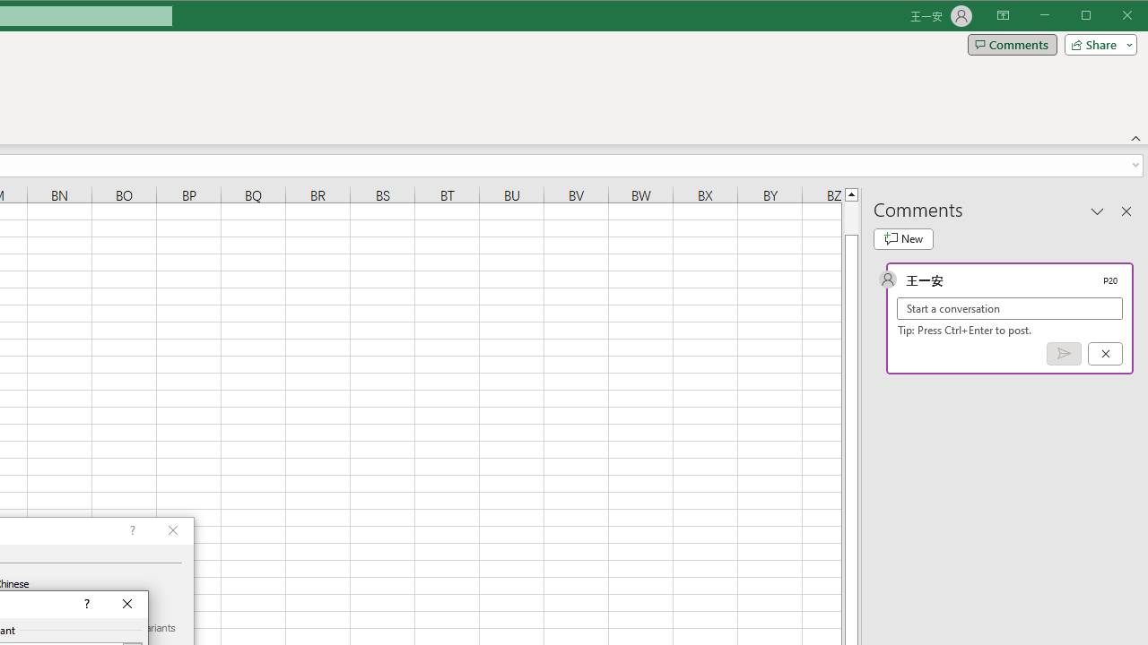 The image size is (1148, 645). Describe the element at coordinates (1064, 354) in the screenshot. I see `Post comment (Ctrl + Enter)` at that location.